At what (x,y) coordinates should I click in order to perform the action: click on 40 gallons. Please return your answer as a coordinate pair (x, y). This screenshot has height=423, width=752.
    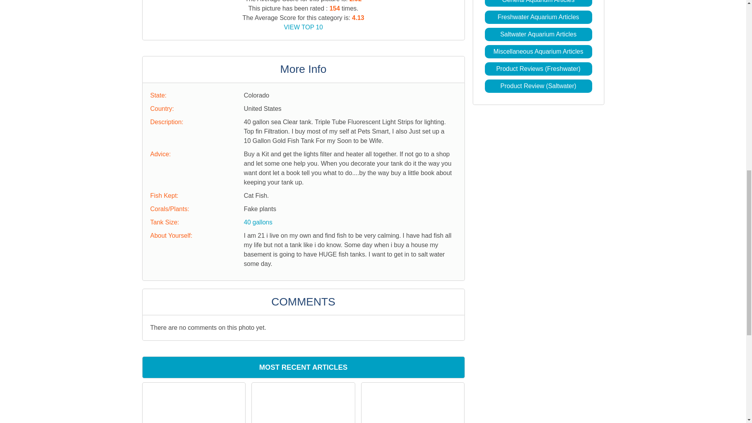
    Looking at the image, I should click on (258, 222).